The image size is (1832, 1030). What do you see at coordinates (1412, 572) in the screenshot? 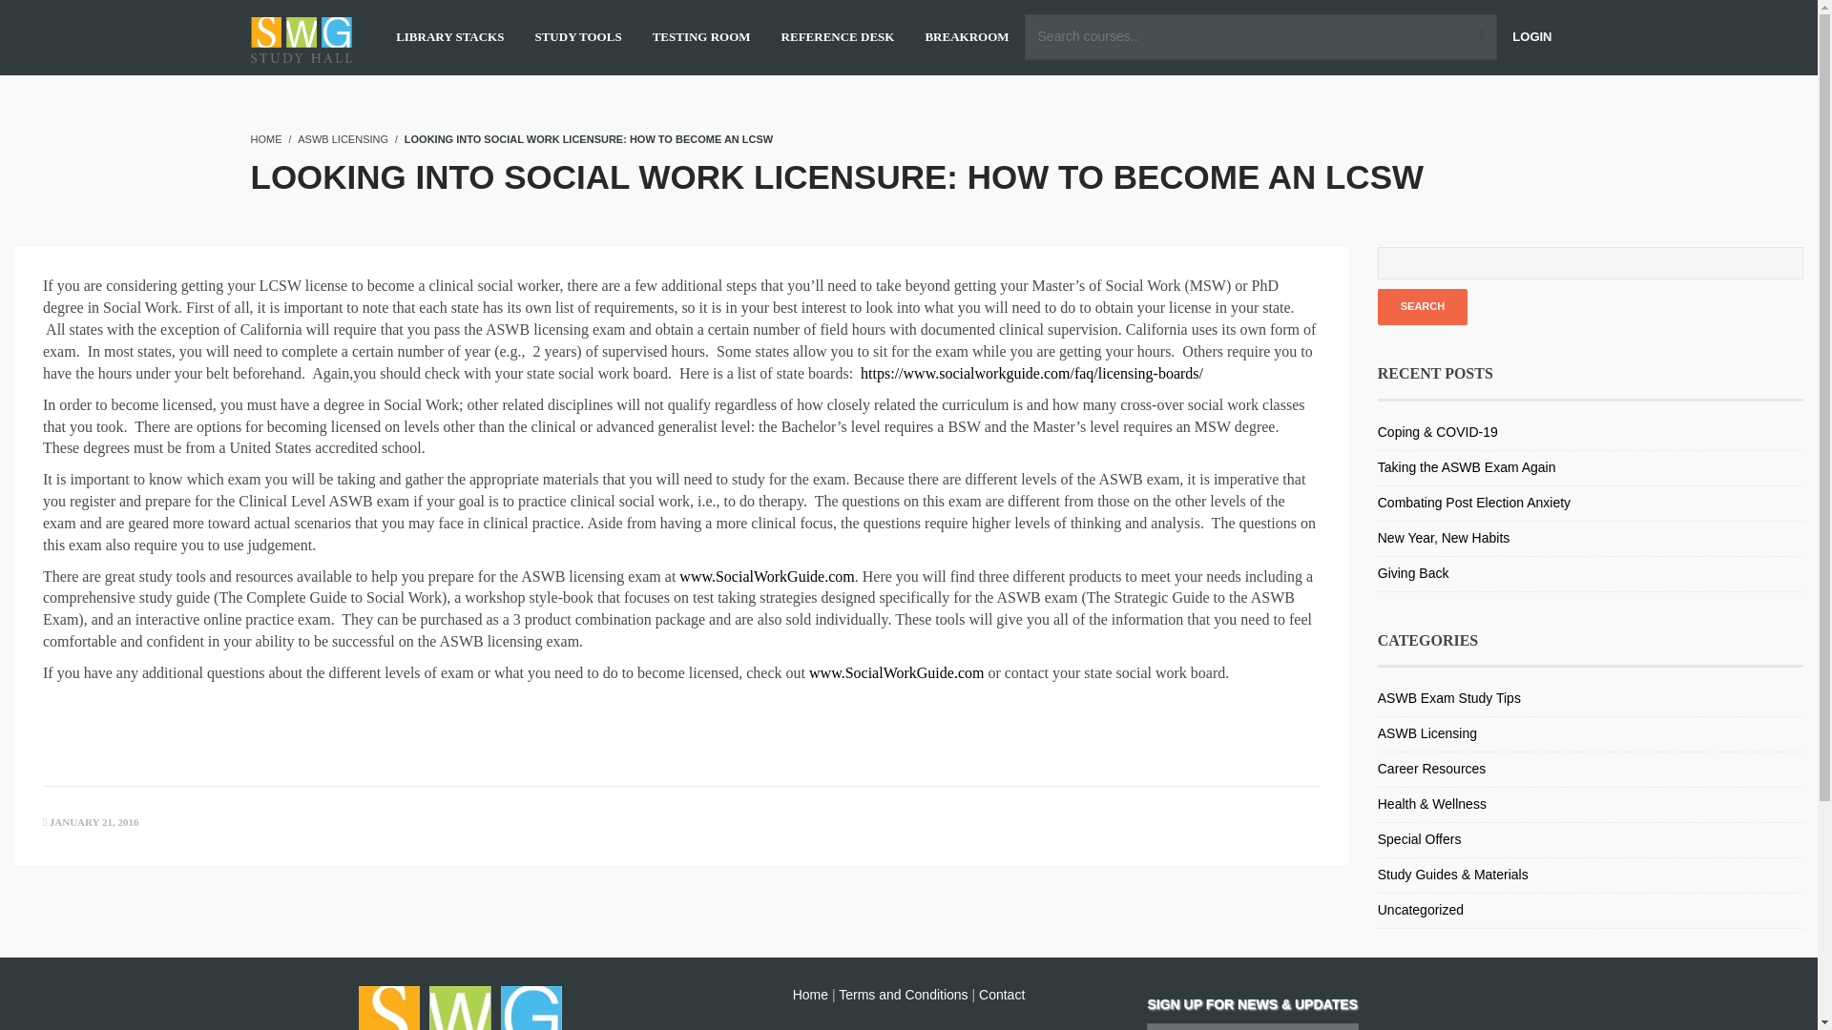
I see `Giving Back` at bounding box center [1412, 572].